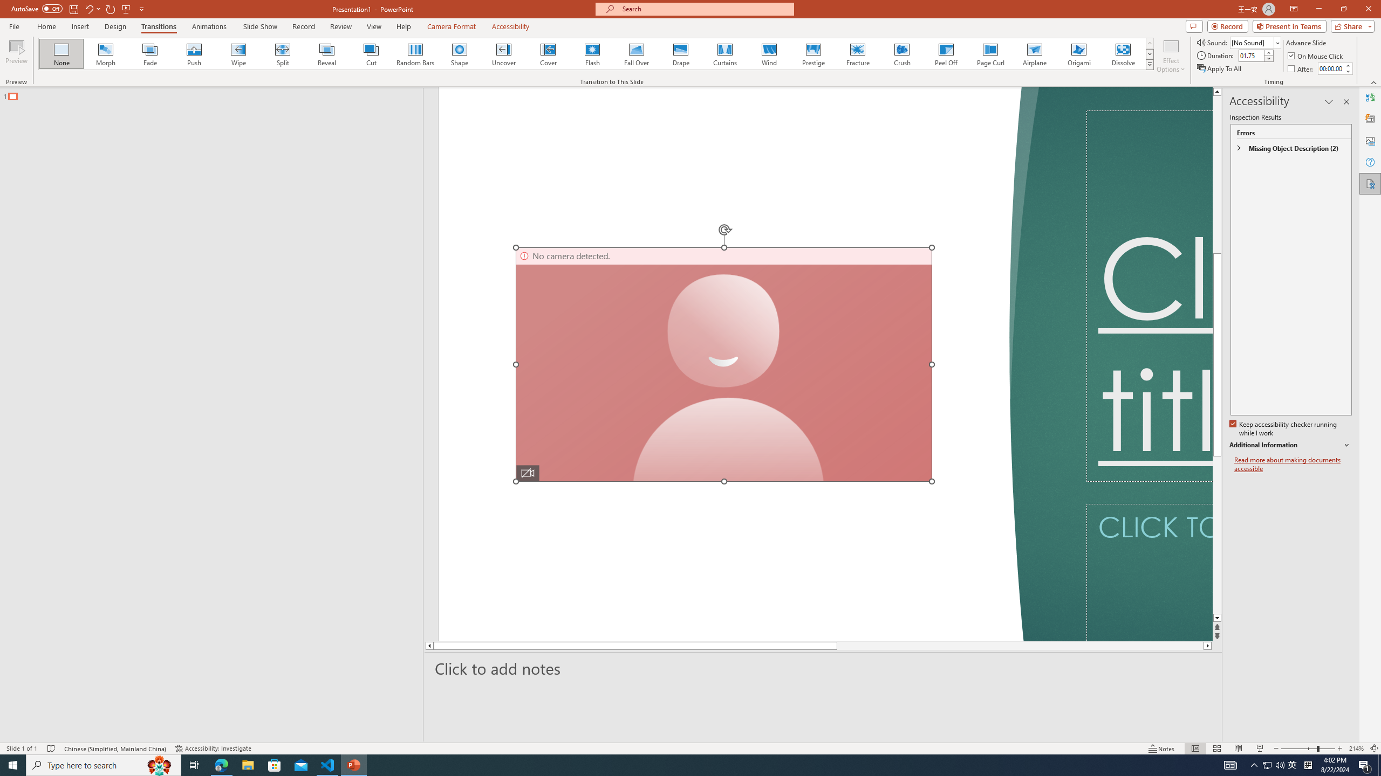 This screenshot has width=1381, height=776. What do you see at coordinates (111, 9) in the screenshot?
I see `Redo` at bounding box center [111, 9].